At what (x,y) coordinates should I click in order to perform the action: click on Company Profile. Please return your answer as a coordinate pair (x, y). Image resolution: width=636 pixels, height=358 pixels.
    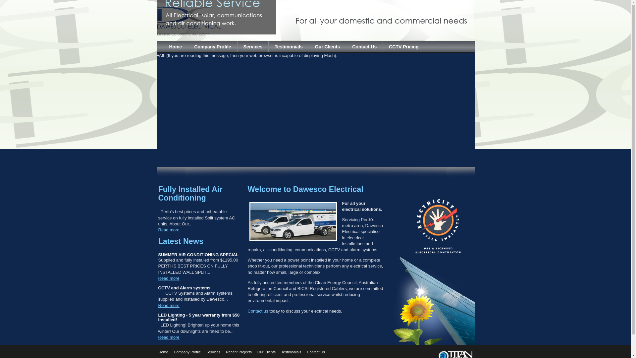
    Looking at the image, I should click on (213, 46).